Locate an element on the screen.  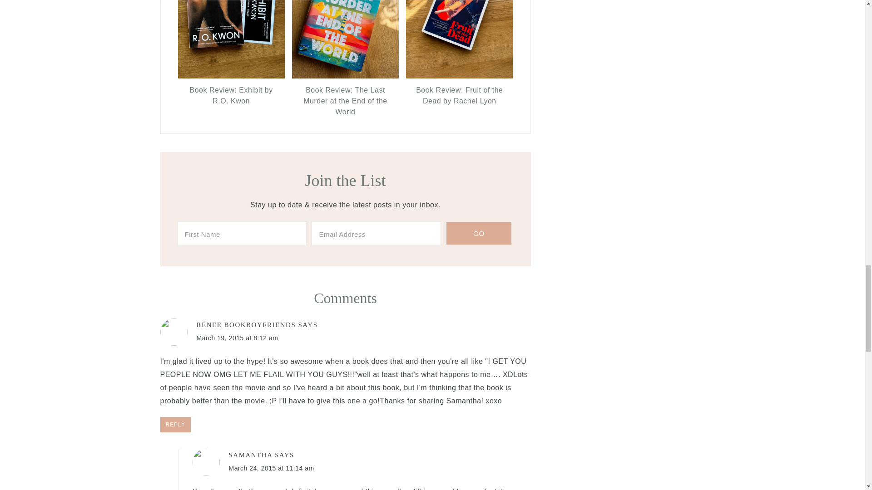
Permanent Link to Book Review: Exhibit by R.O. Kwon is located at coordinates (231, 95).